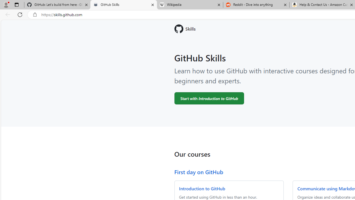  I want to click on GitHub Skills, so click(123, 5).